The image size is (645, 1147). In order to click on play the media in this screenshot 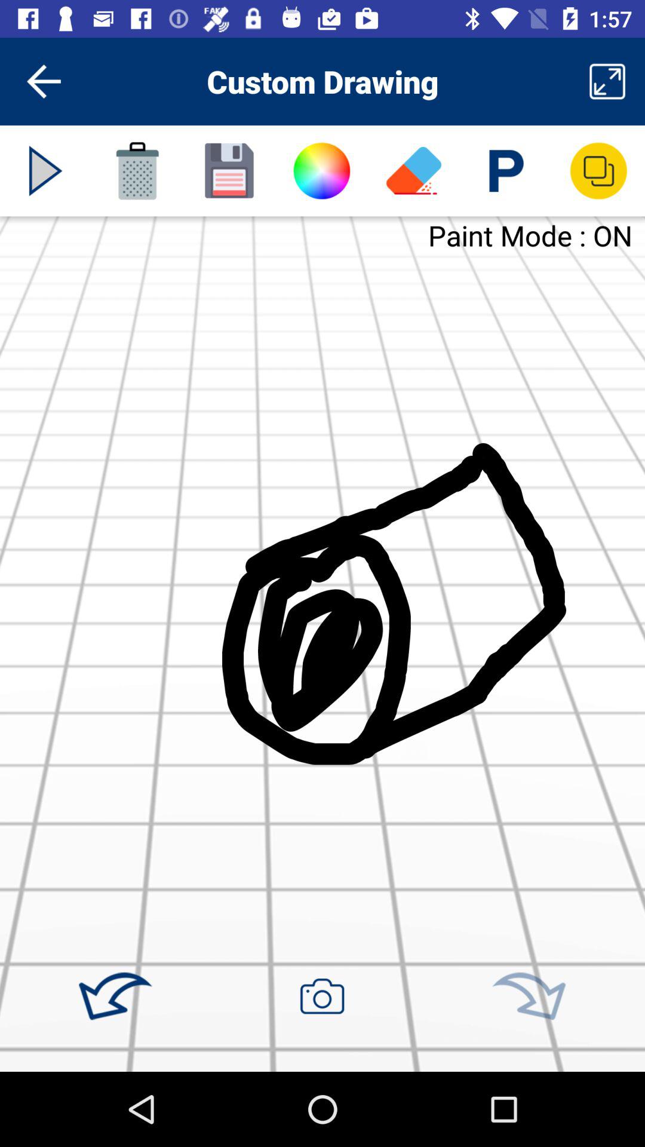, I will do `click(45, 171)`.